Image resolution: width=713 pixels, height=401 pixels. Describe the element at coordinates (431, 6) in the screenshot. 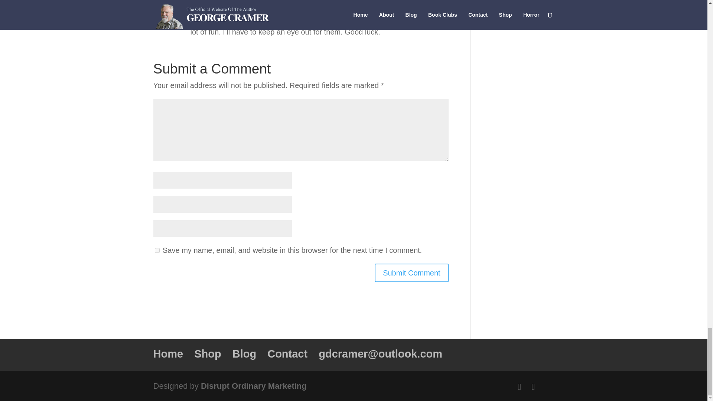

I see `Reply` at that location.